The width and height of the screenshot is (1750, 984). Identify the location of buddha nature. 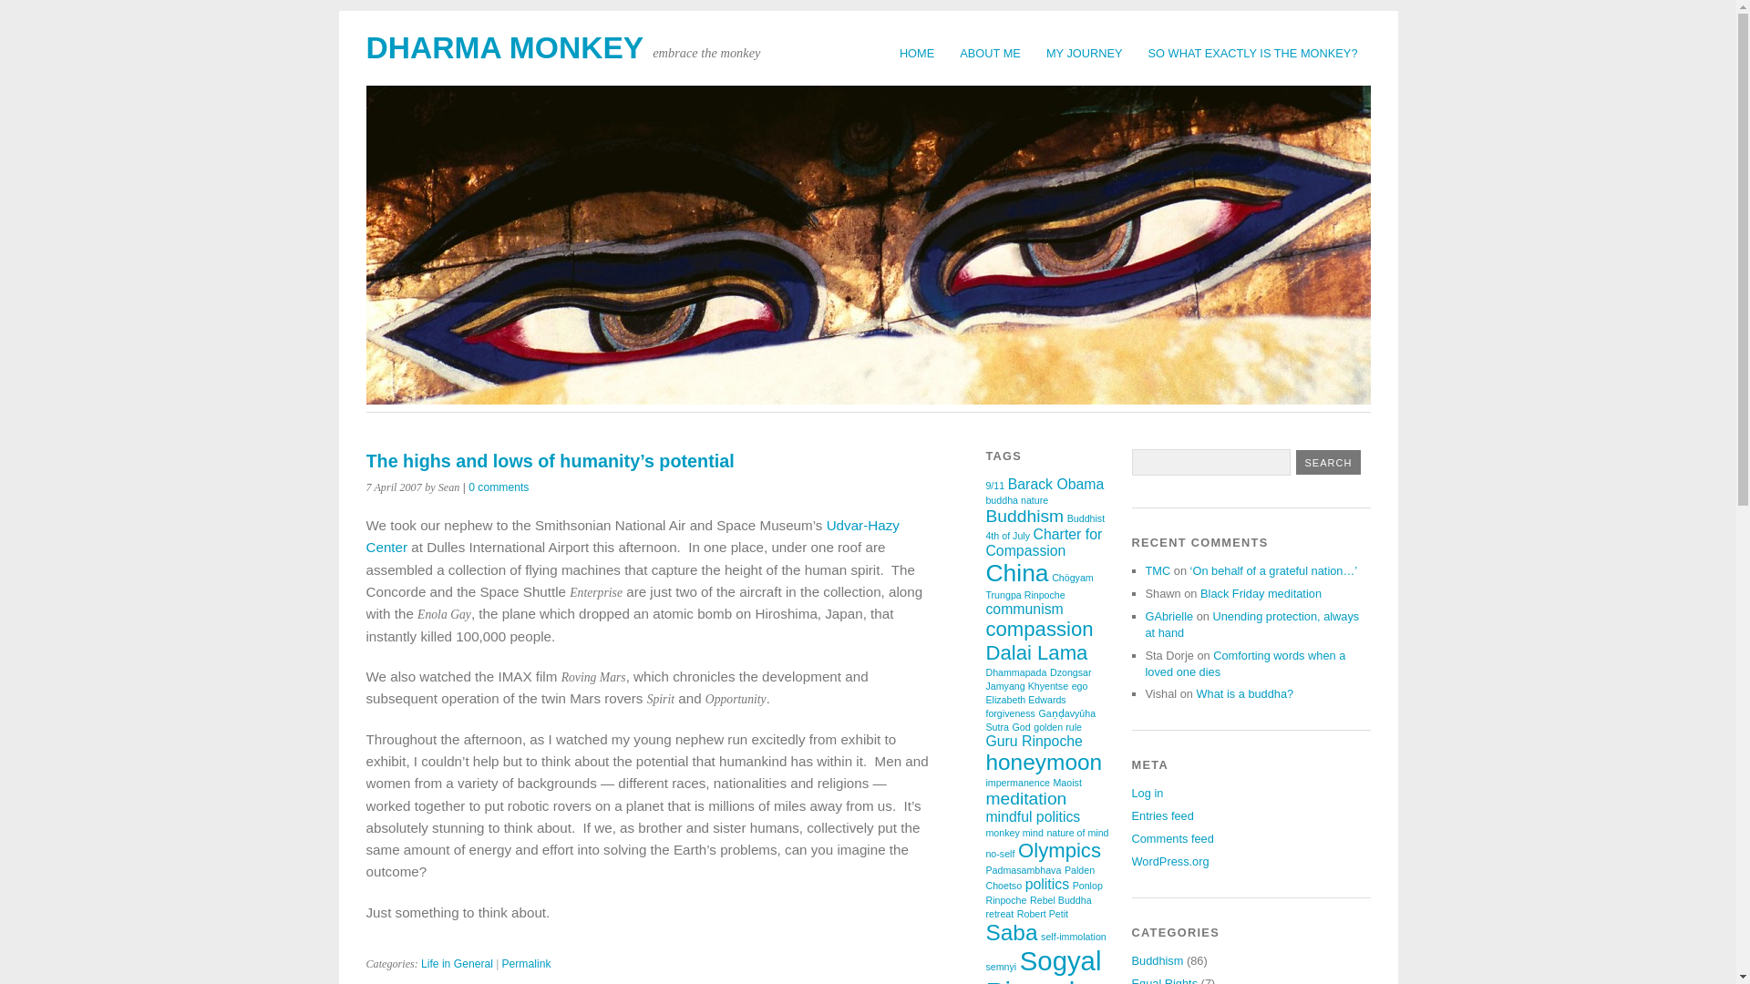
(1016, 500).